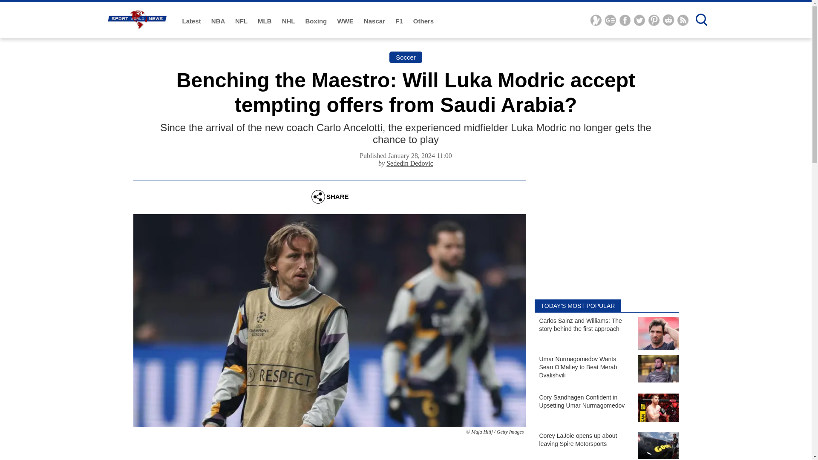 The width and height of the screenshot is (818, 460). I want to click on NHL, so click(289, 21).